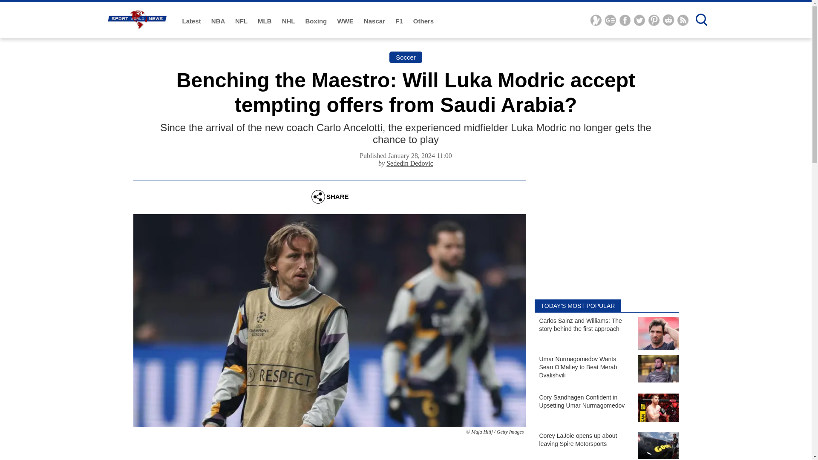 The width and height of the screenshot is (818, 460). I want to click on NHL, so click(289, 21).